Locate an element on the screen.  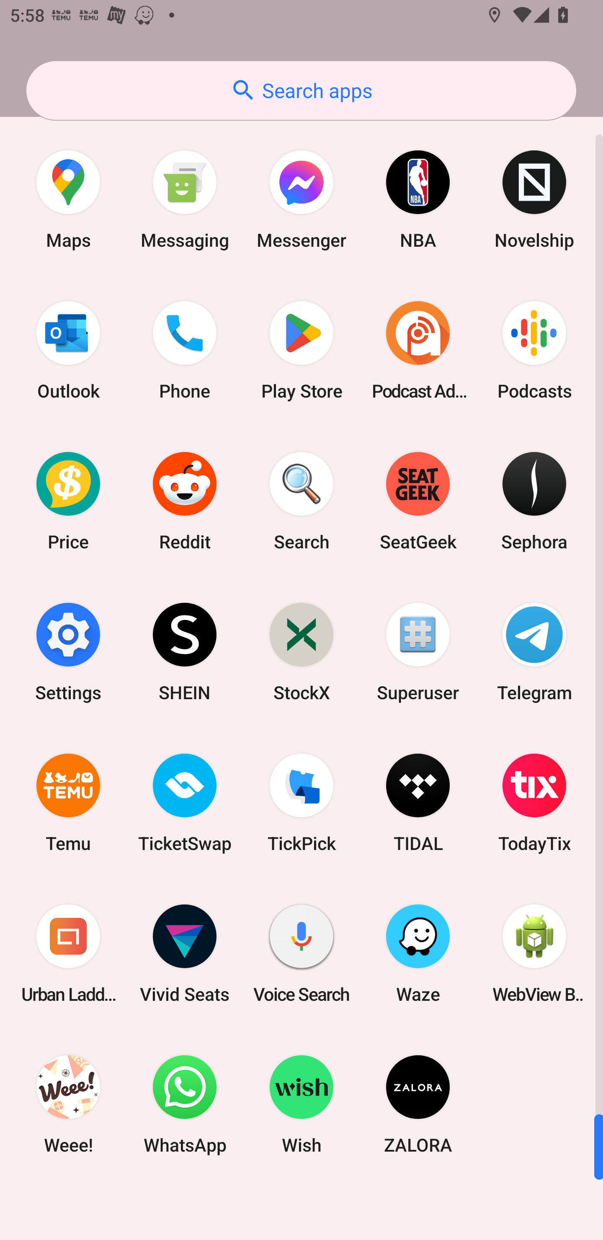
SHEIN is located at coordinates (185, 651).